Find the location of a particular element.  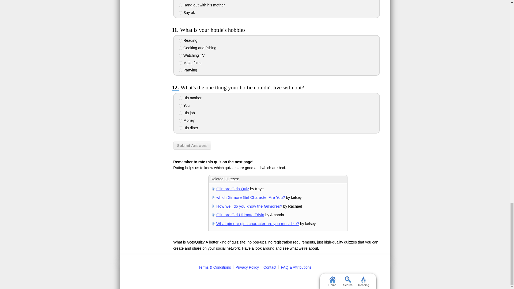

Gilmore Girls Quiz is located at coordinates (232, 188).